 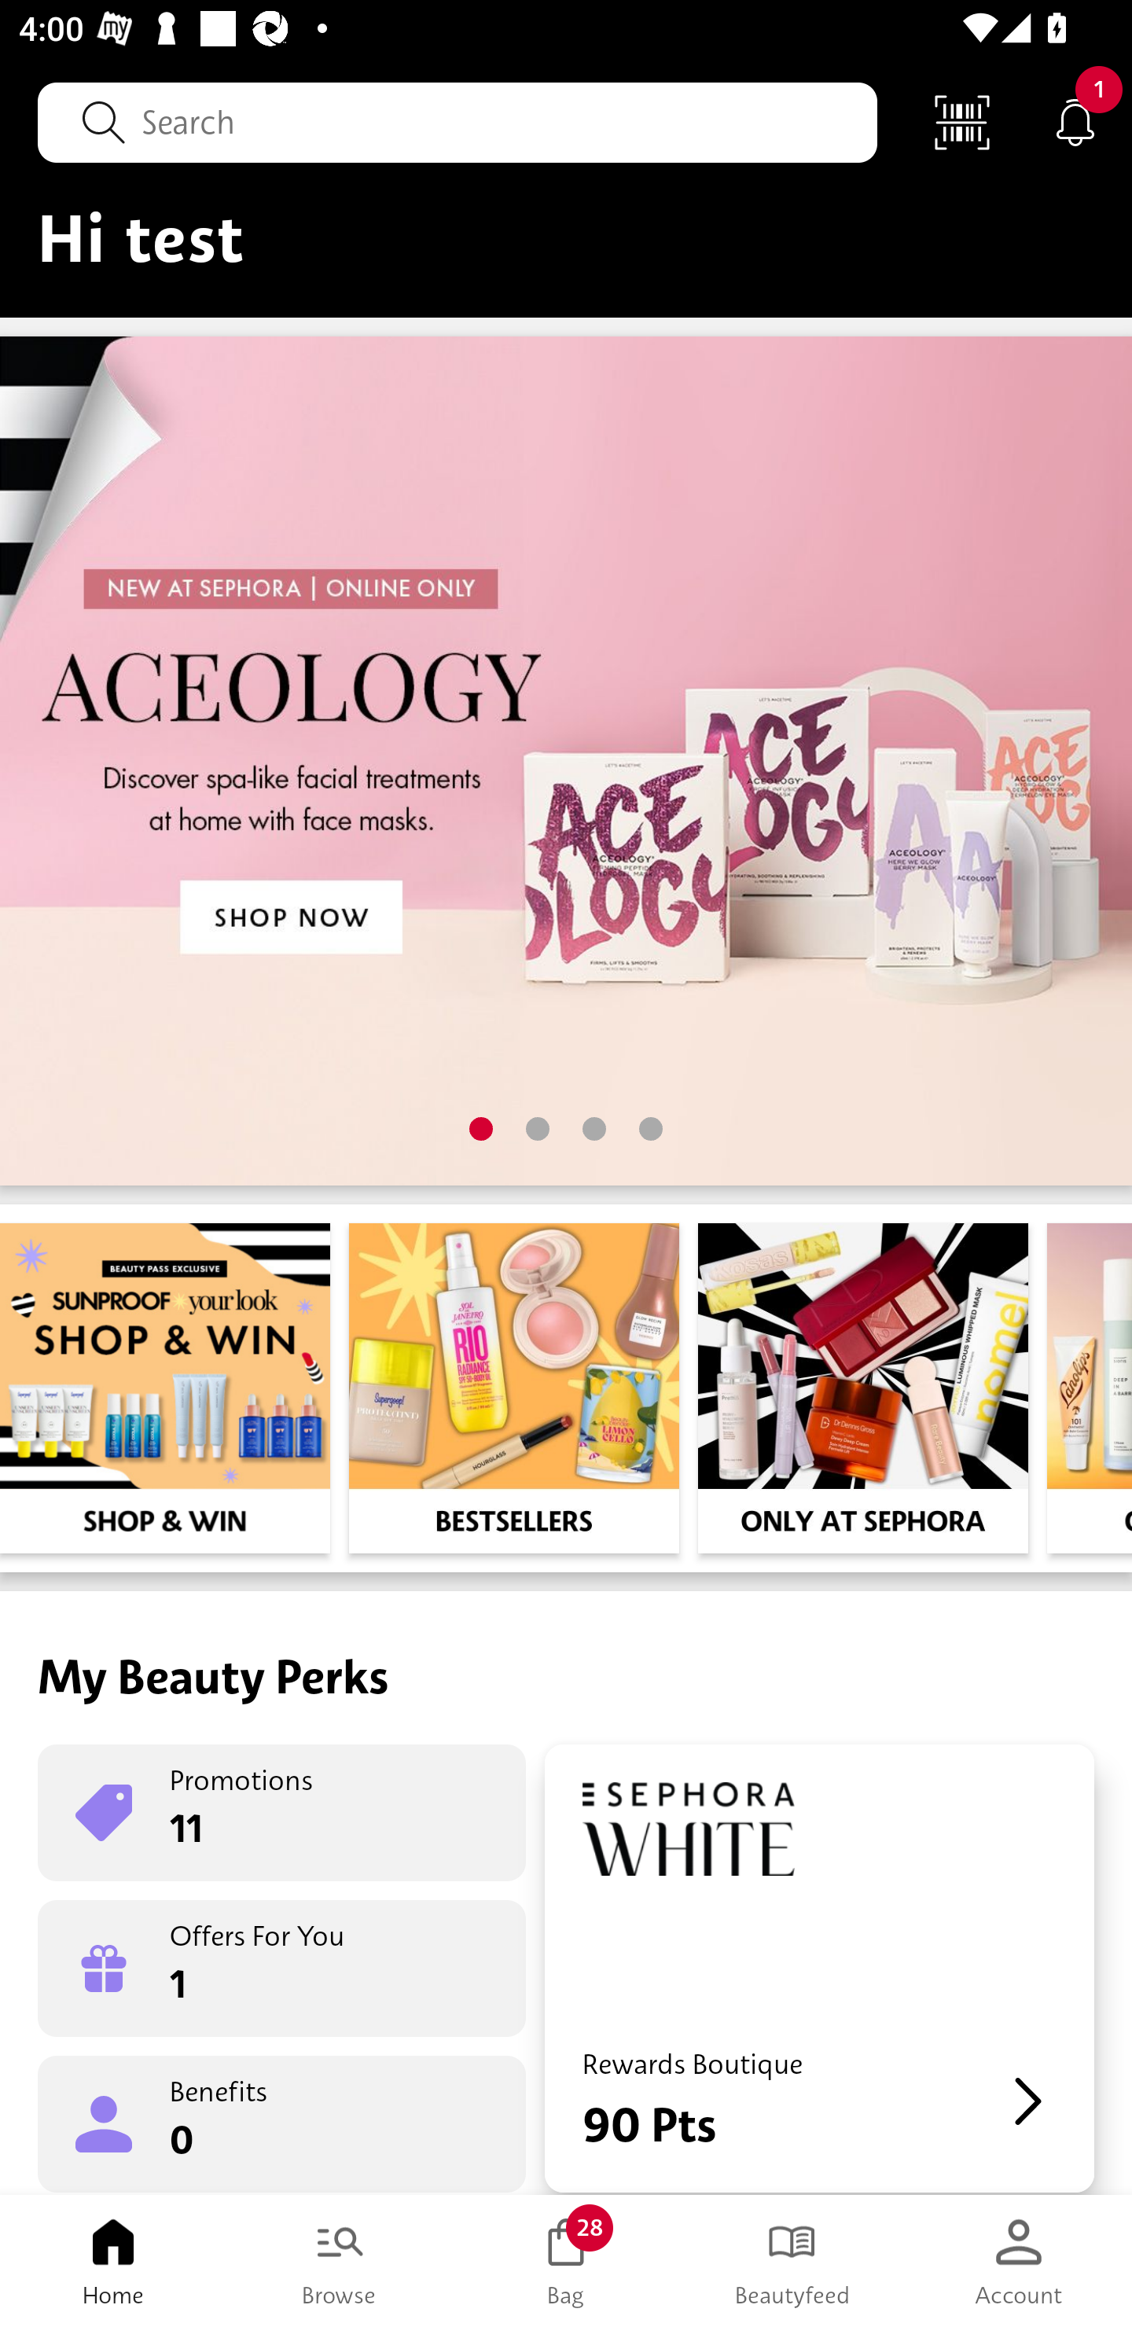 What do you see at coordinates (566, 2261) in the screenshot?
I see `Bag 28 Bag` at bounding box center [566, 2261].